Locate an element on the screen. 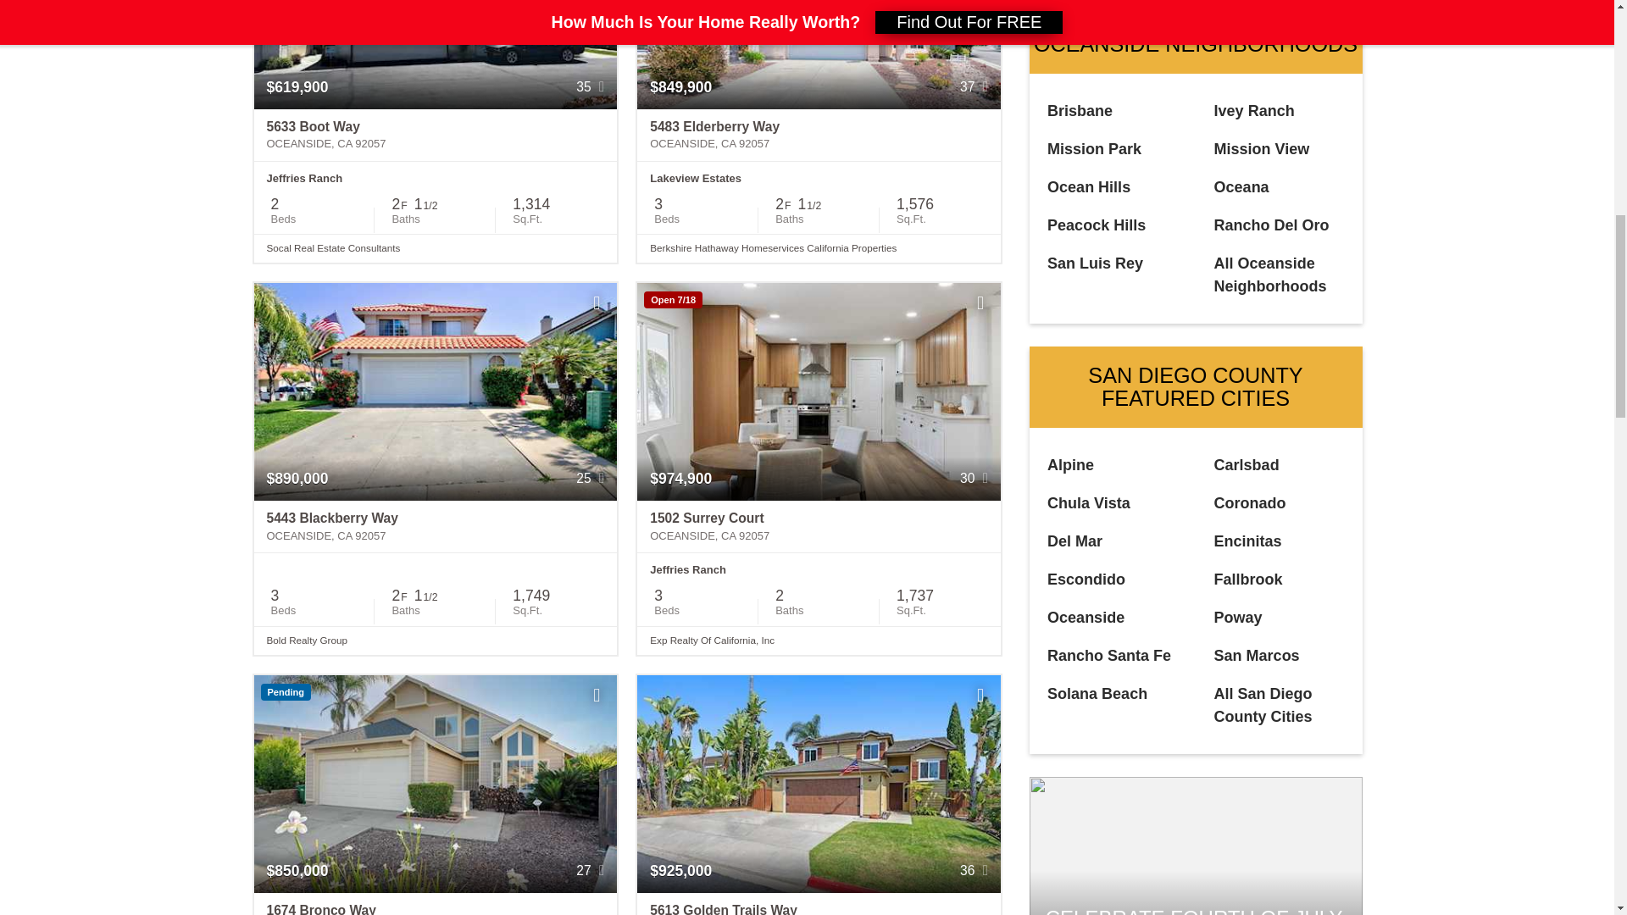 Image resolution: width=1627 pixels, height=915 pixels. 5633 Boot Way Oceanside,  CA 92057 is located at coordinates (436, 136).